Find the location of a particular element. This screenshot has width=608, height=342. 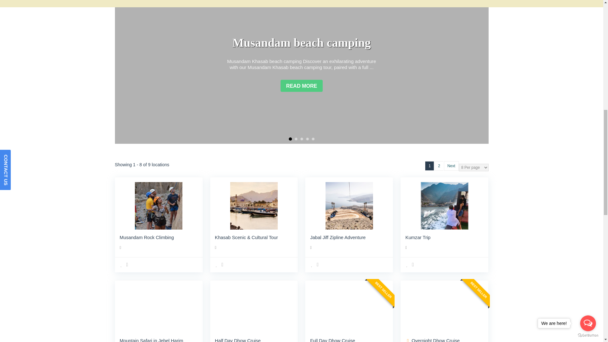

Musandam beach camping is located at coordinates (301, 42).